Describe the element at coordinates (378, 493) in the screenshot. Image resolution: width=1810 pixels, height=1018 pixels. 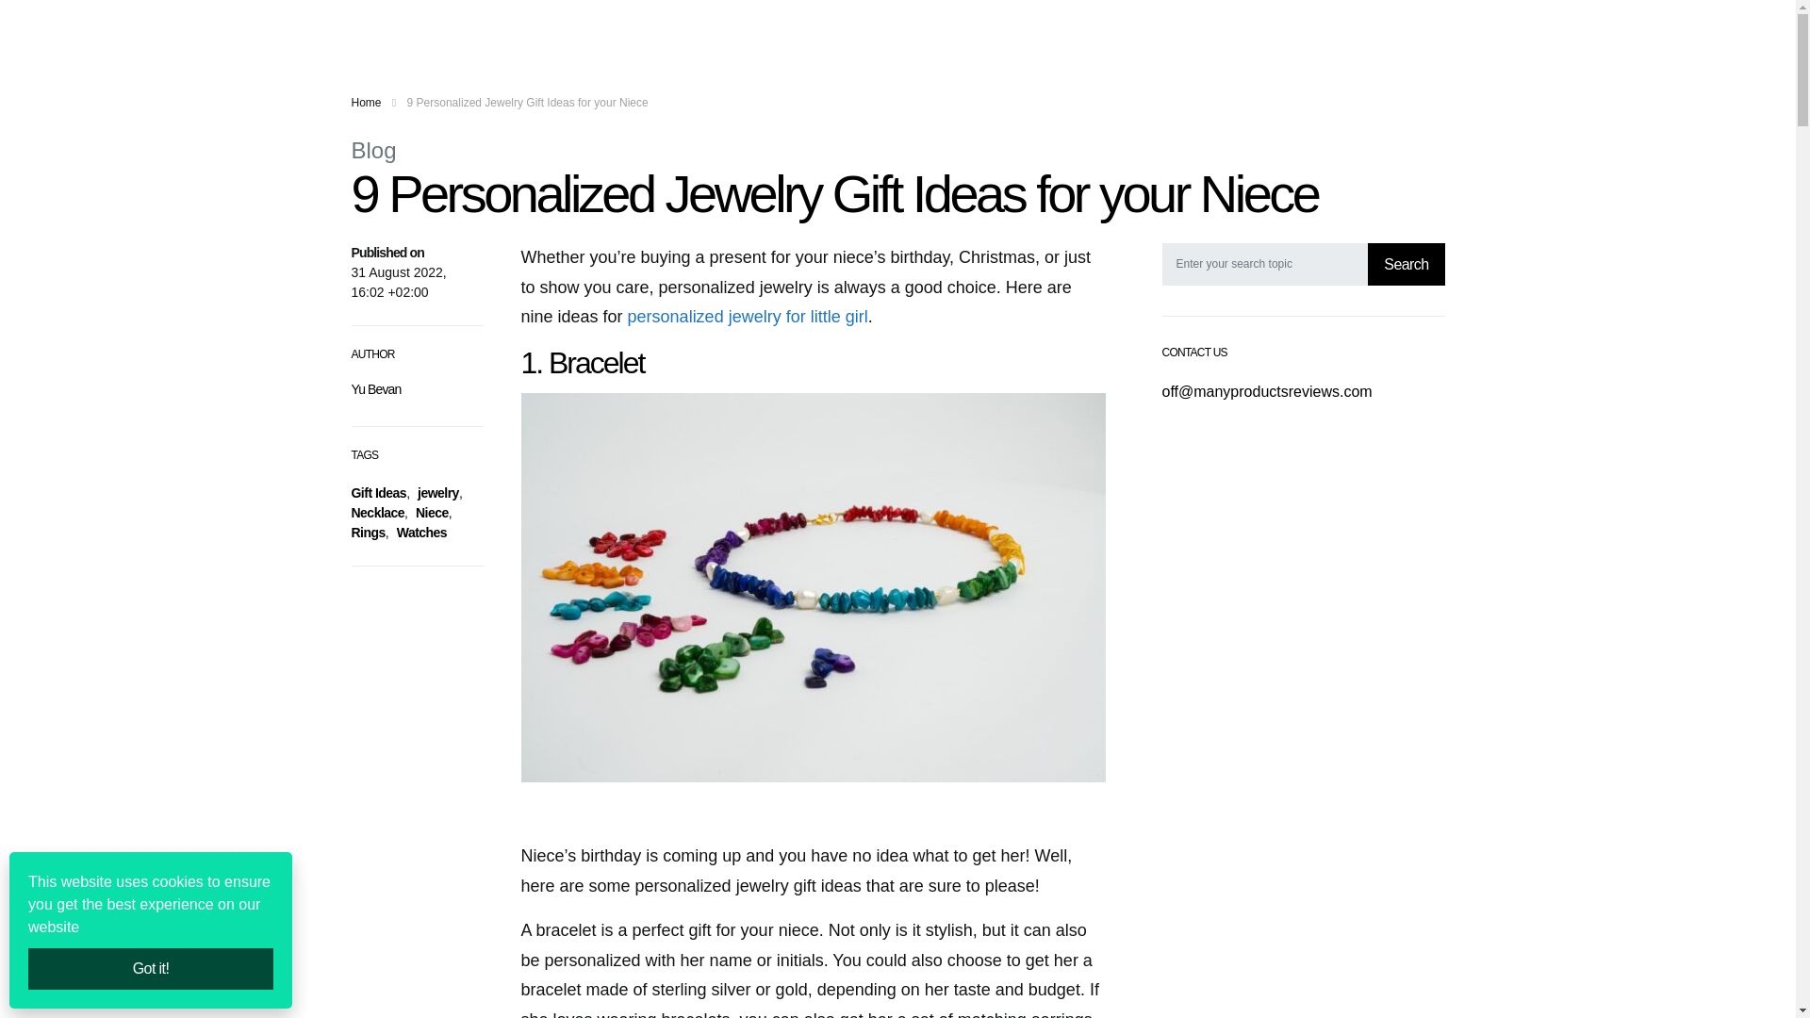
I see `Gift Ideas` at that location.